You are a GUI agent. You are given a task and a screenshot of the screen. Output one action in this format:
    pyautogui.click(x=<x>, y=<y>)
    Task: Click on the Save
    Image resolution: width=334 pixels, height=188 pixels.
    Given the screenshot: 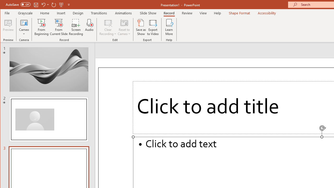 What is the action you would take?
    pyautogui.click(x=36, y=5)
    